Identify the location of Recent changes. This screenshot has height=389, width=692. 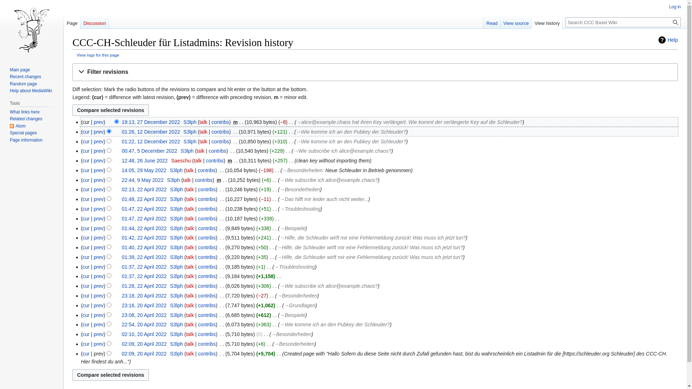
(25, 77).